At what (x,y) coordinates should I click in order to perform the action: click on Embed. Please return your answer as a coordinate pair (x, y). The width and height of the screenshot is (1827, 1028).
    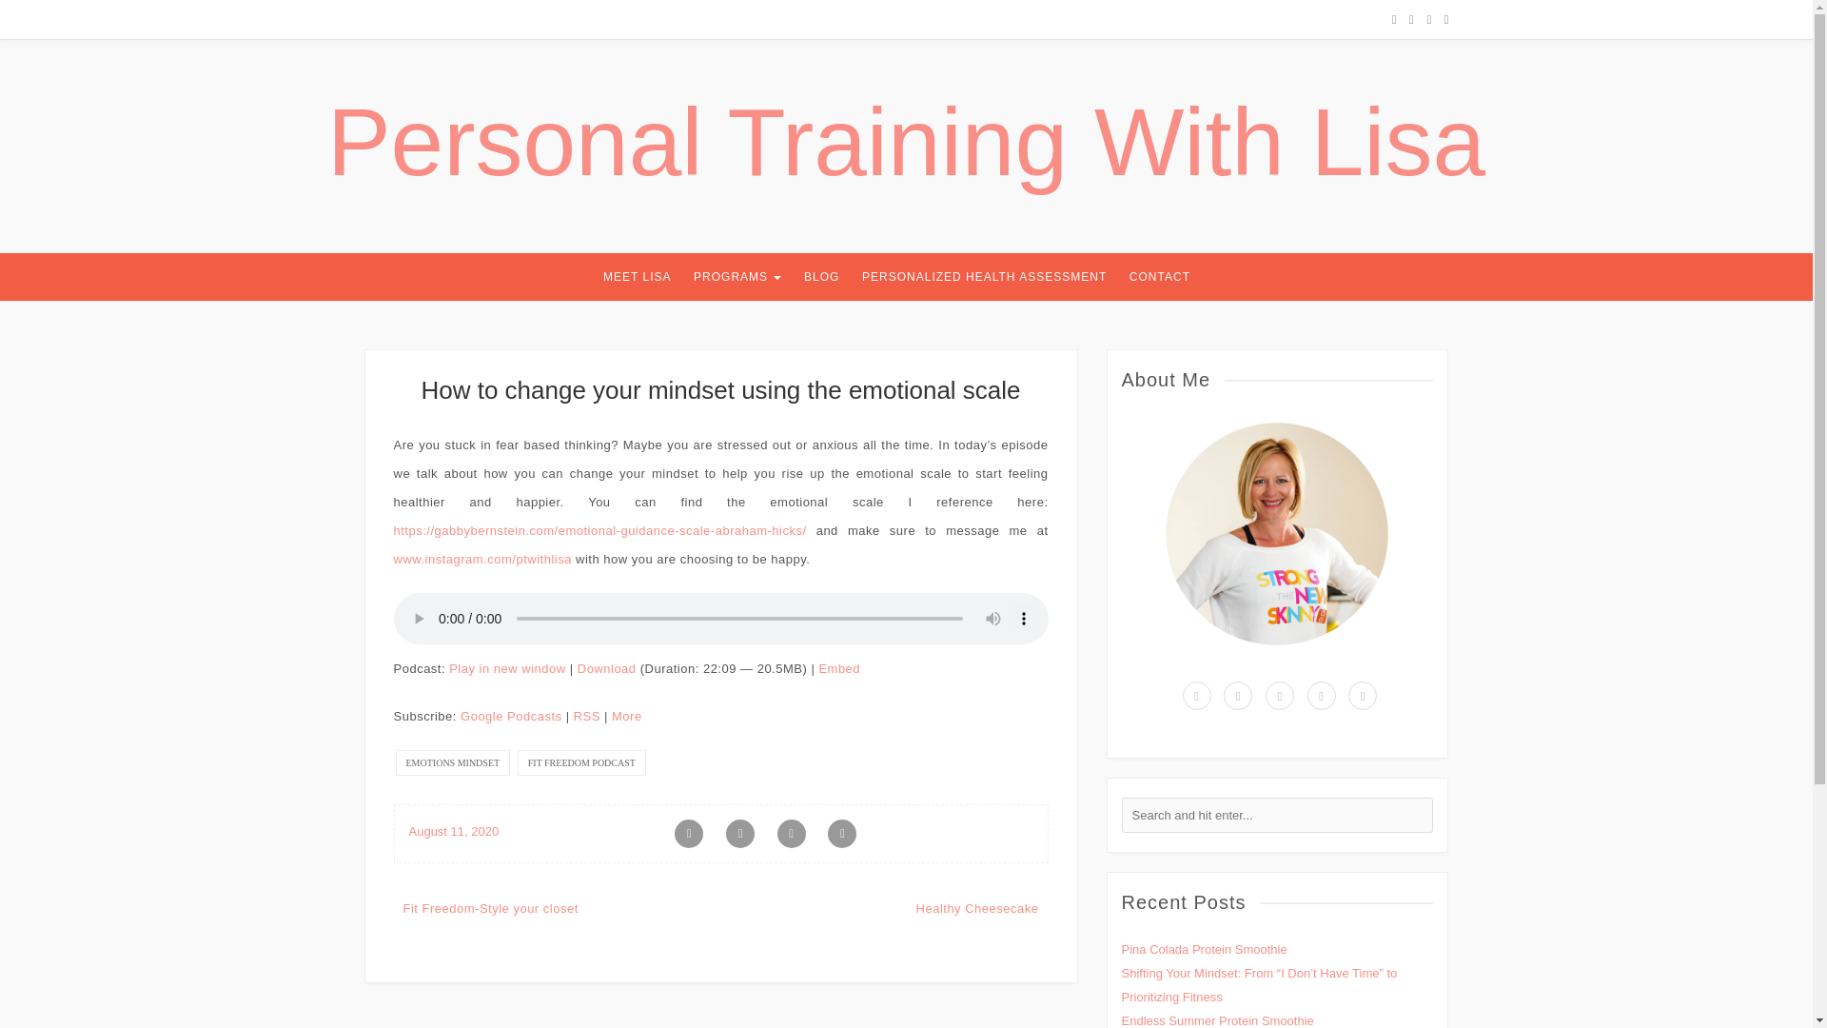
    Looking at the image, I should click on (839, 668).